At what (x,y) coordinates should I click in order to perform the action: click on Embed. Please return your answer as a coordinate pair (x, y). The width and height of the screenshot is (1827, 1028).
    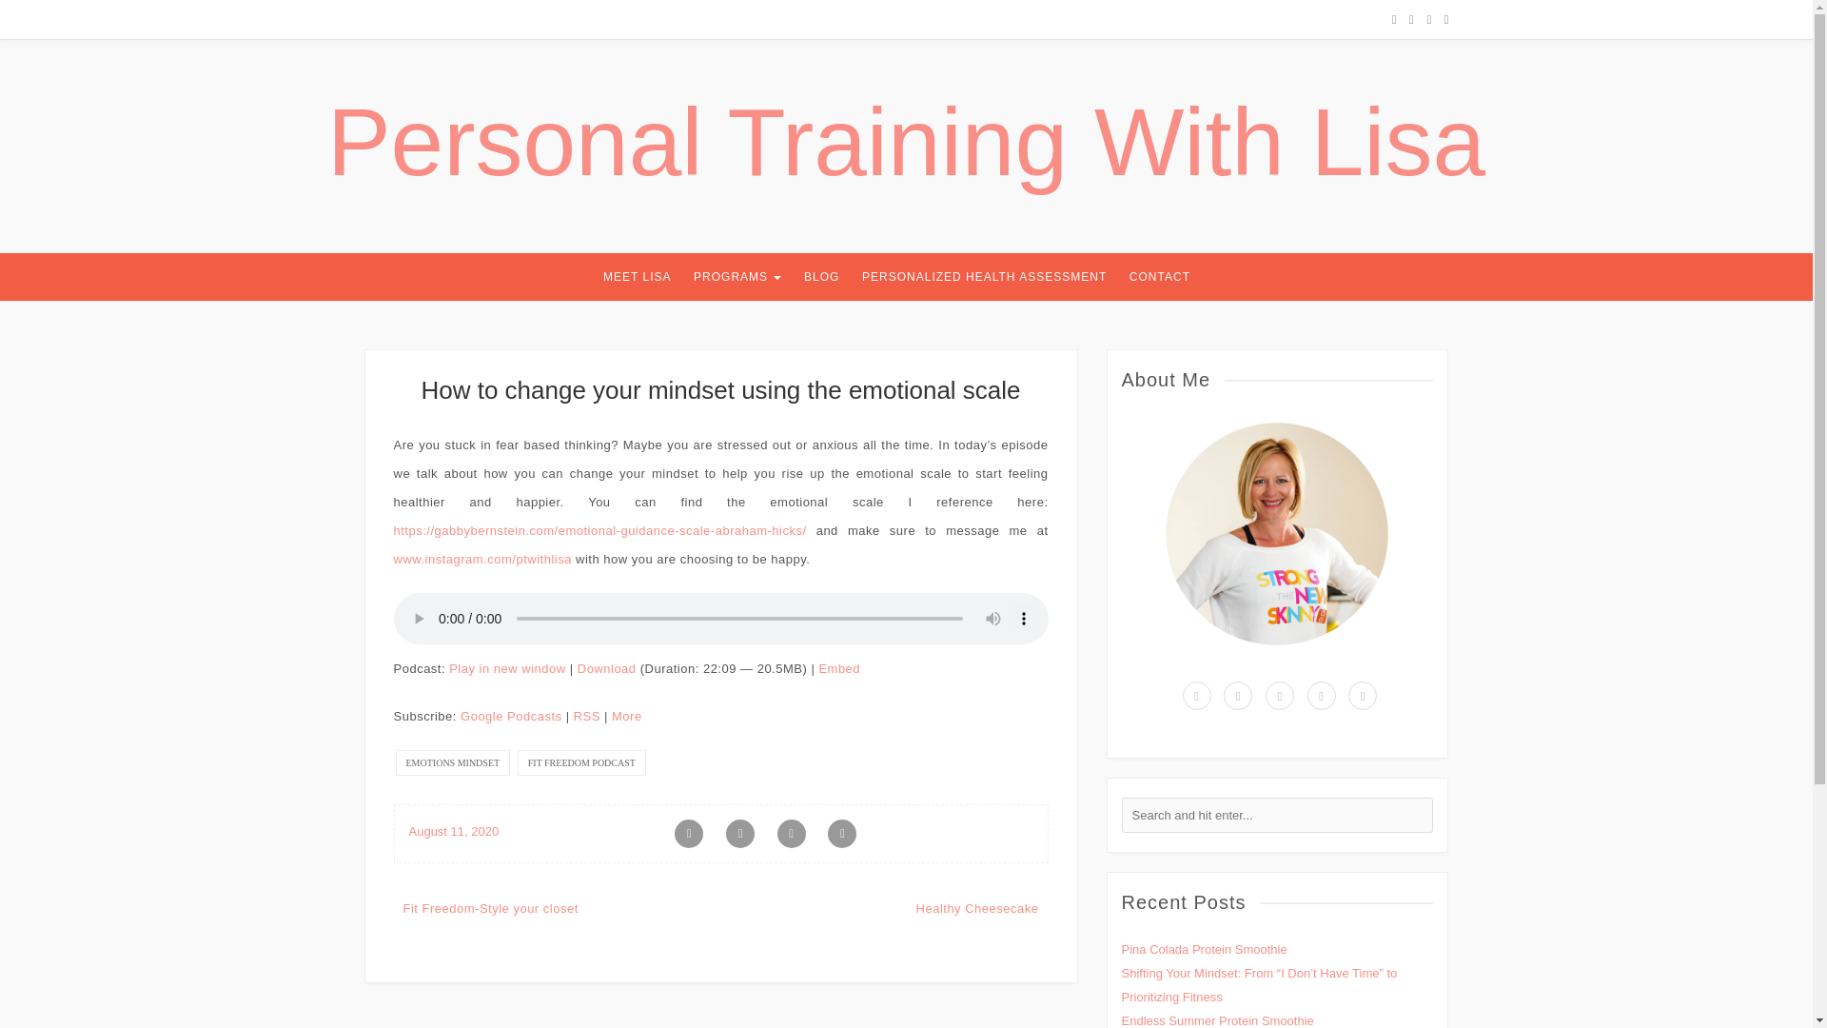
    Looking at the image, I should click on (839, 668).